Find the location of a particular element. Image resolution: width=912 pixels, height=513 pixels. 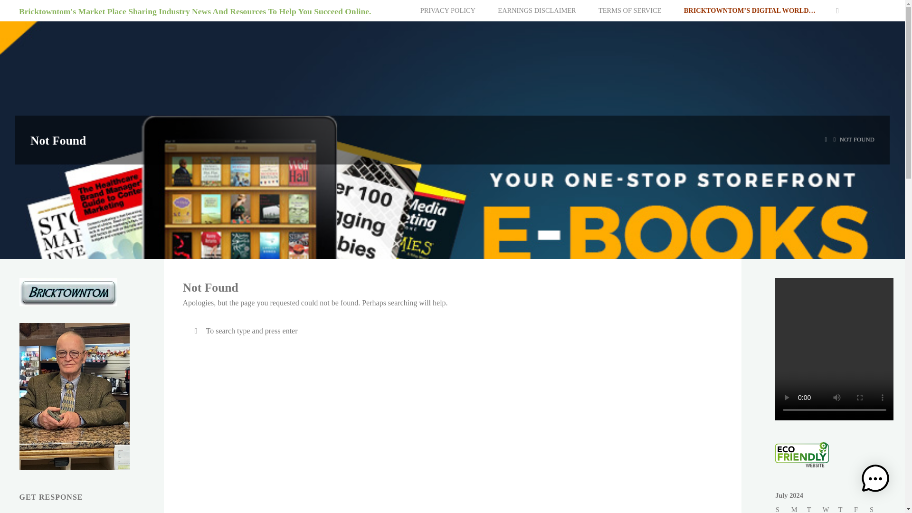

Wednesday is located at coordinates (830, 508).